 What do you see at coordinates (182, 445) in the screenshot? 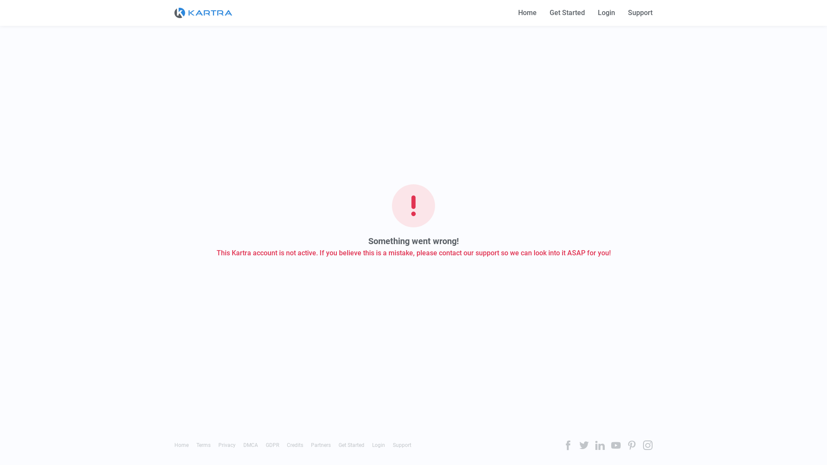
I see `Home` at bounding box center [182, 445].